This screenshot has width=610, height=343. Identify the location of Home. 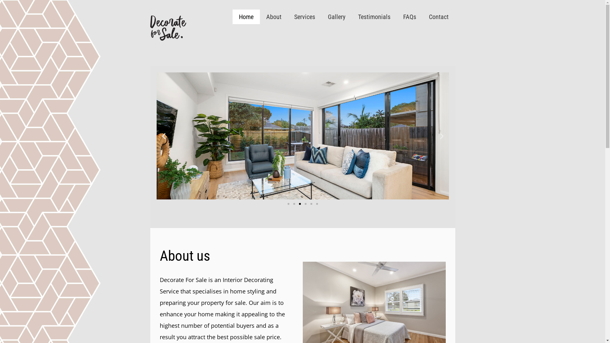
(246, 17).